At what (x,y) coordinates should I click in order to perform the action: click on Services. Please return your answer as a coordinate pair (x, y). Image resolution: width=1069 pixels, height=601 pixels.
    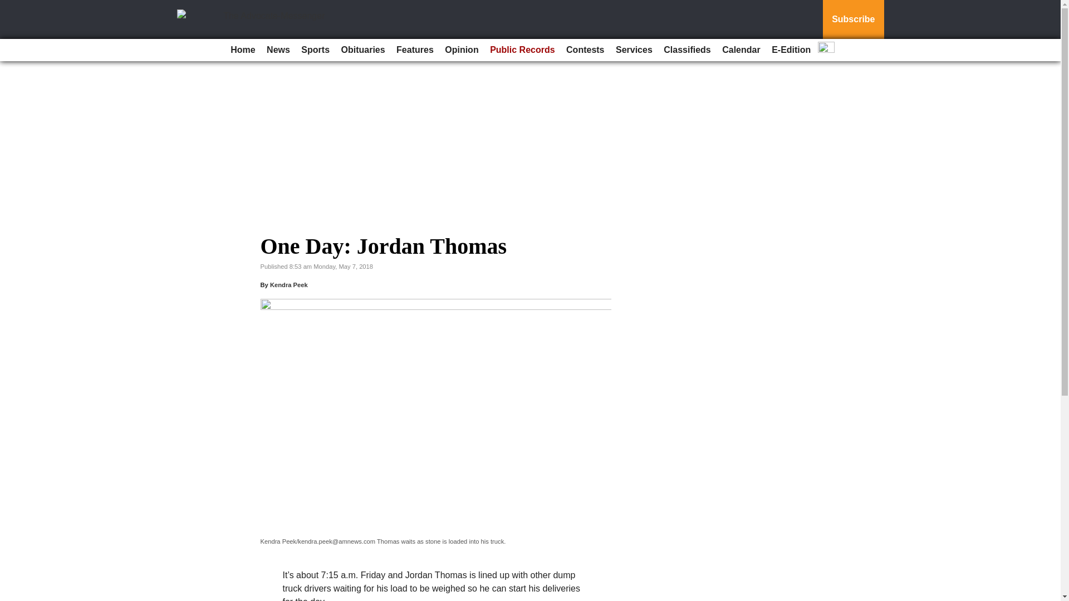
    Looking at the image, I should click on (634, 50).